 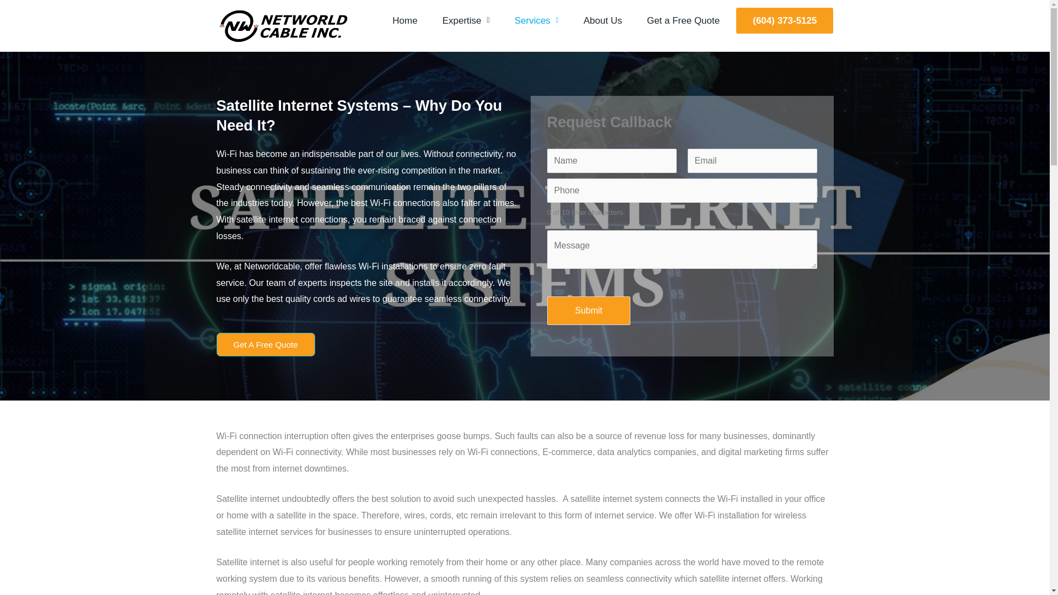 What do you see at coordinates (589, 310) in the screenshot?
I see `Submit` at bounding box center [589, 310].